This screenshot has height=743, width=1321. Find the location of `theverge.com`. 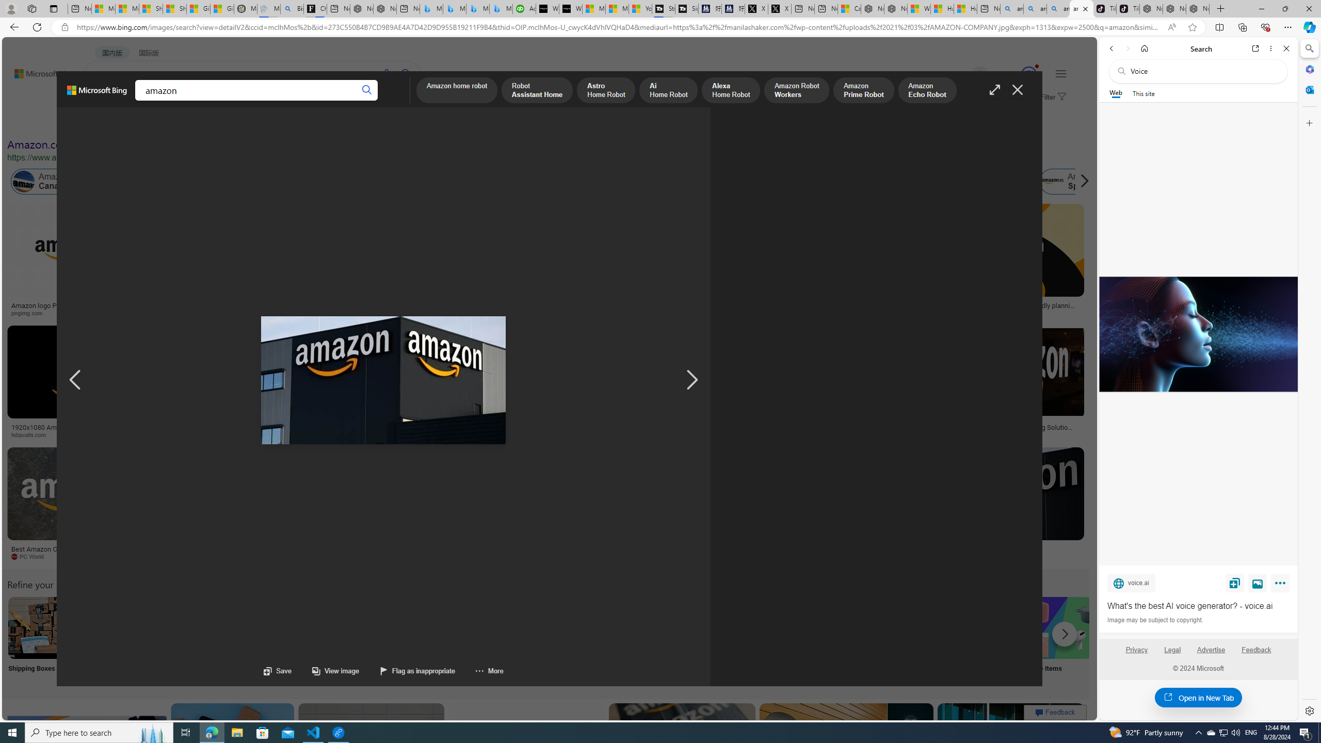

theverge.com is located at coordinates (970, 313).